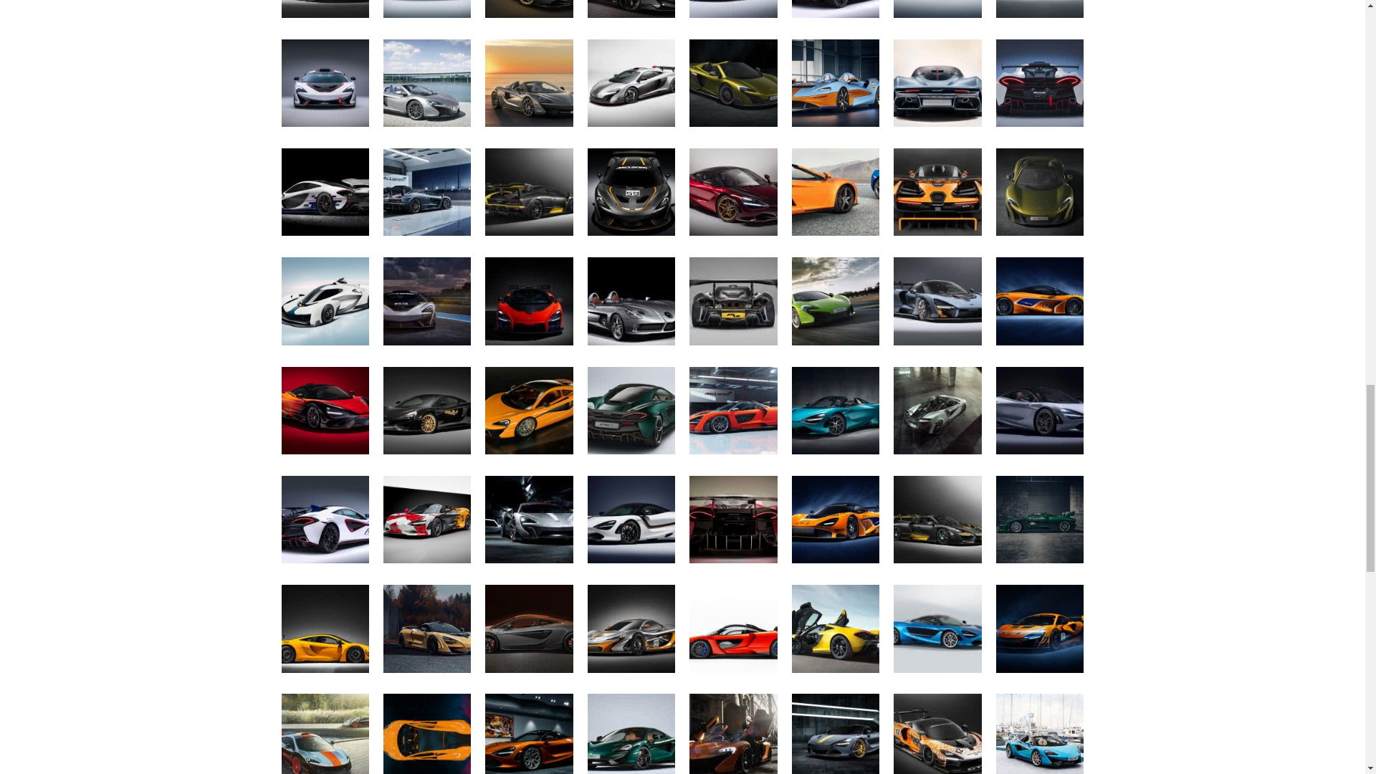 This screenshot has width=1376, height=774. What do you see at coordinates (529, 86) in the screenshot?
I see `McLaren 570S Spider Grey` at bounding box center [529, 86].